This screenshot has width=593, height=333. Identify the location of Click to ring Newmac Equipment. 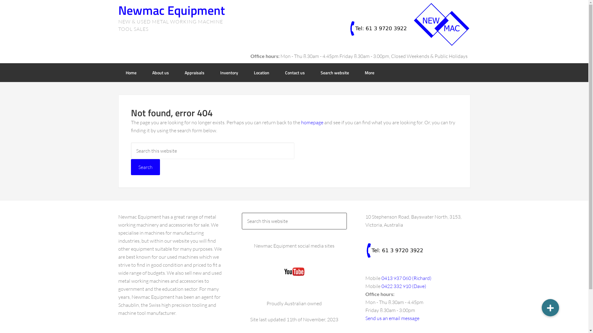
(378, 28).